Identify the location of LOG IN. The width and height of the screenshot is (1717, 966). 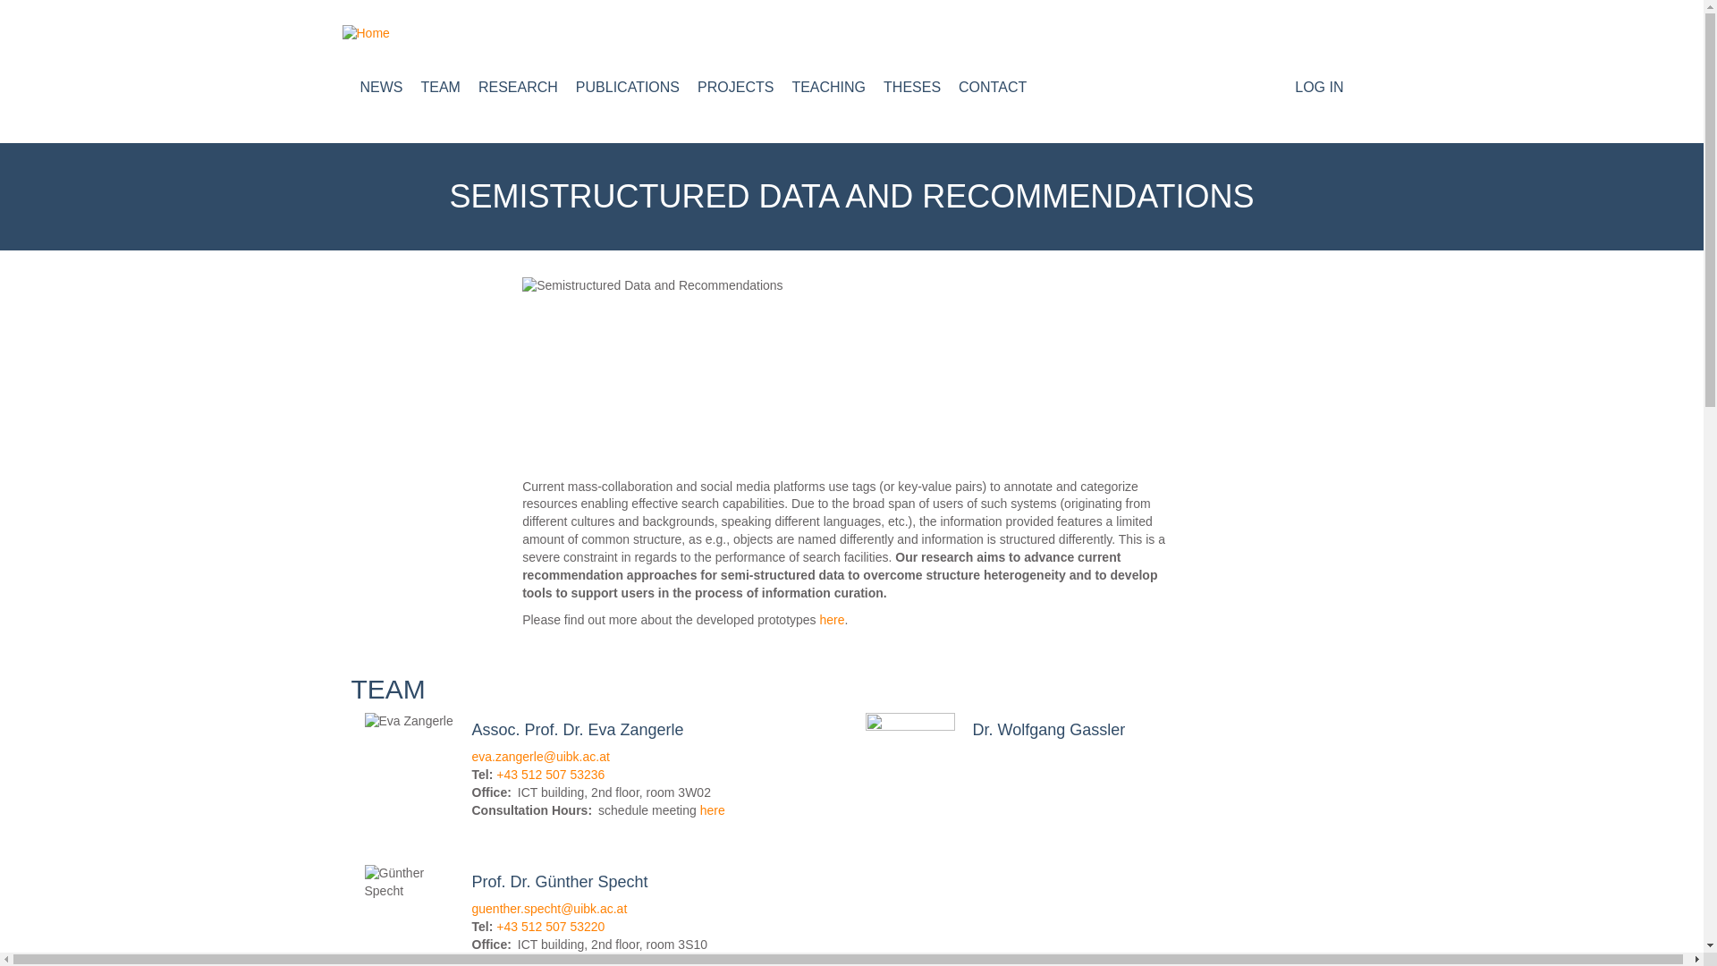
(1318, 92).